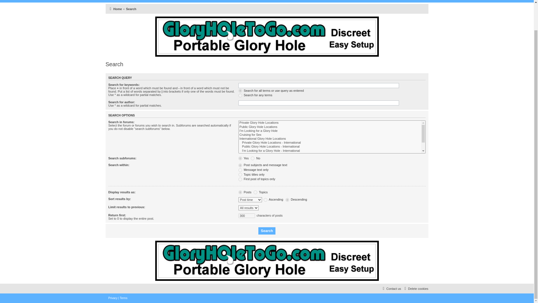 Image resolution: width=538 pixels, height=303 pixels. Describe the element at coordinates (131, 9) in the screenshot. I see `Search` at that location.